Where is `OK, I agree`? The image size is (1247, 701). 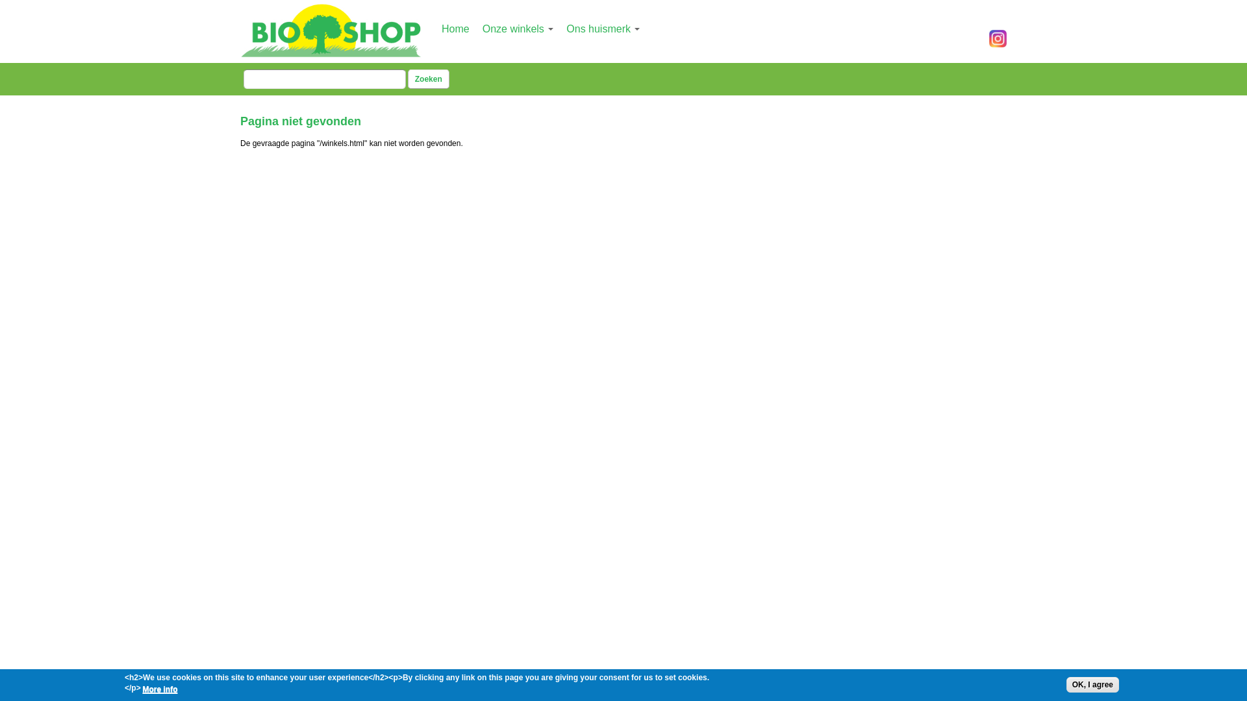
OK, I agree is located at coordinates (1092, 685).